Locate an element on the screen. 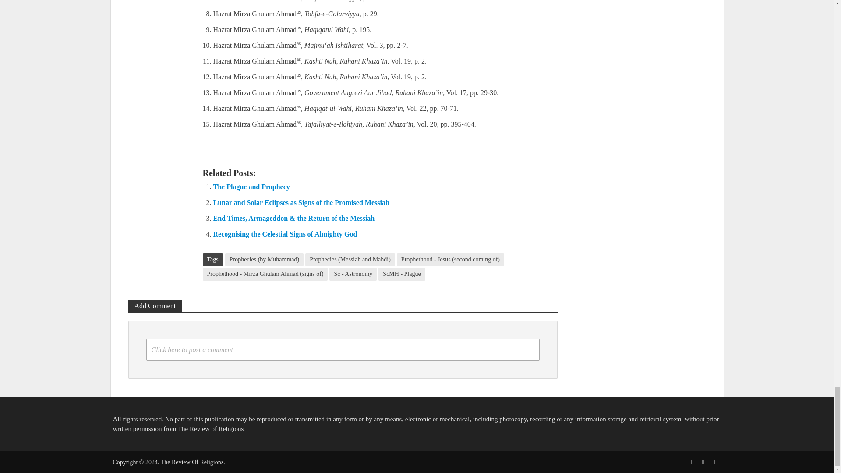 The height and width of the screenshot is (473, 841). The Plague and Prophecy is located at coordinates (251, 187).